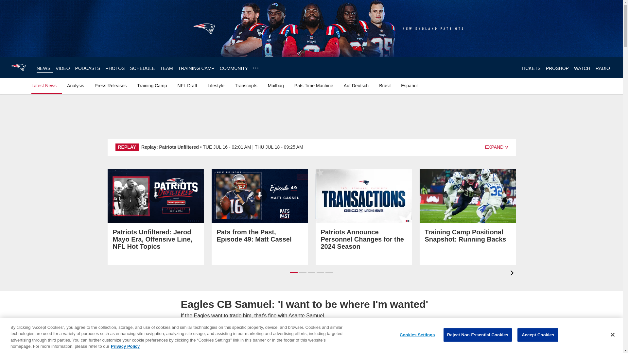 The width and height of the screenshot is (628, 353). What do you see at coordinates (531, 68) in the screenshot?
I see `TICKETS` at bounding box center [531, 68].